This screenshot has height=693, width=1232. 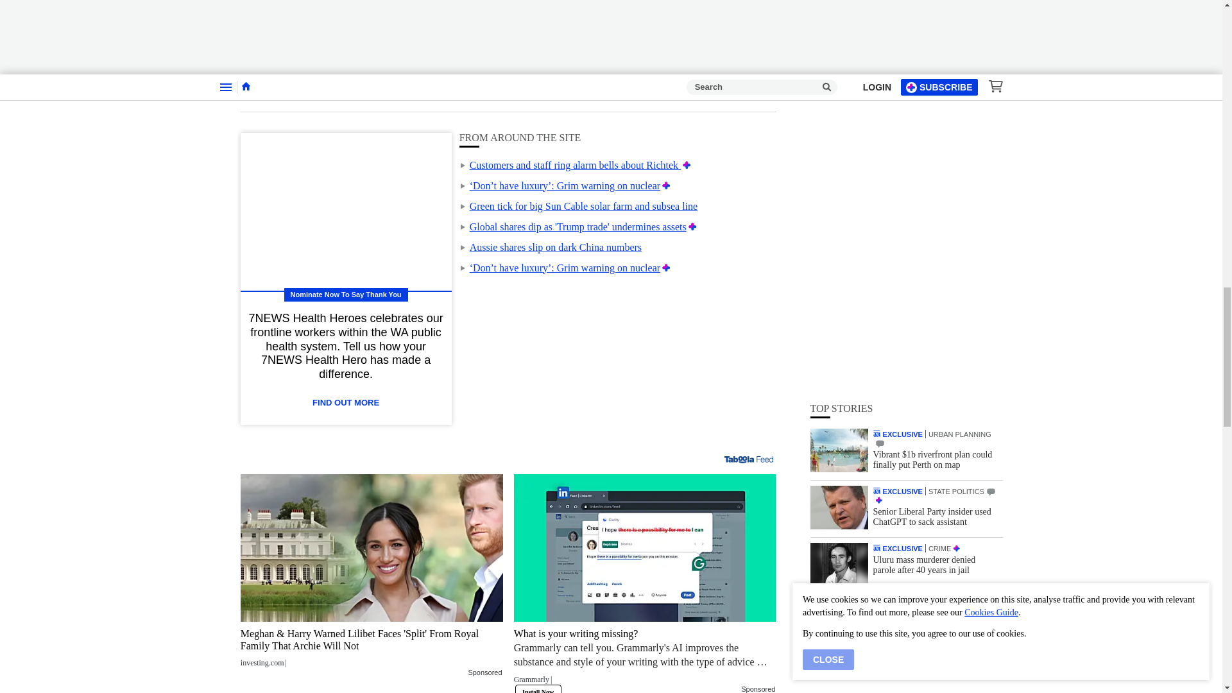 What do you see at coordinates (666, 185) in the screenshot?
I see `Premium` at bounding box center [666, 185].